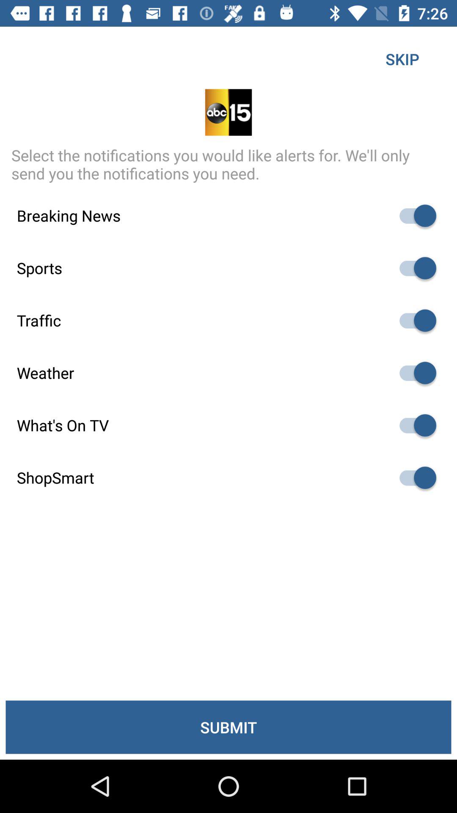 Image resolution: width=457 pixels, height=813 pixels. I want to click on turn on/off alerts for shopsmart, so click(414, 478).